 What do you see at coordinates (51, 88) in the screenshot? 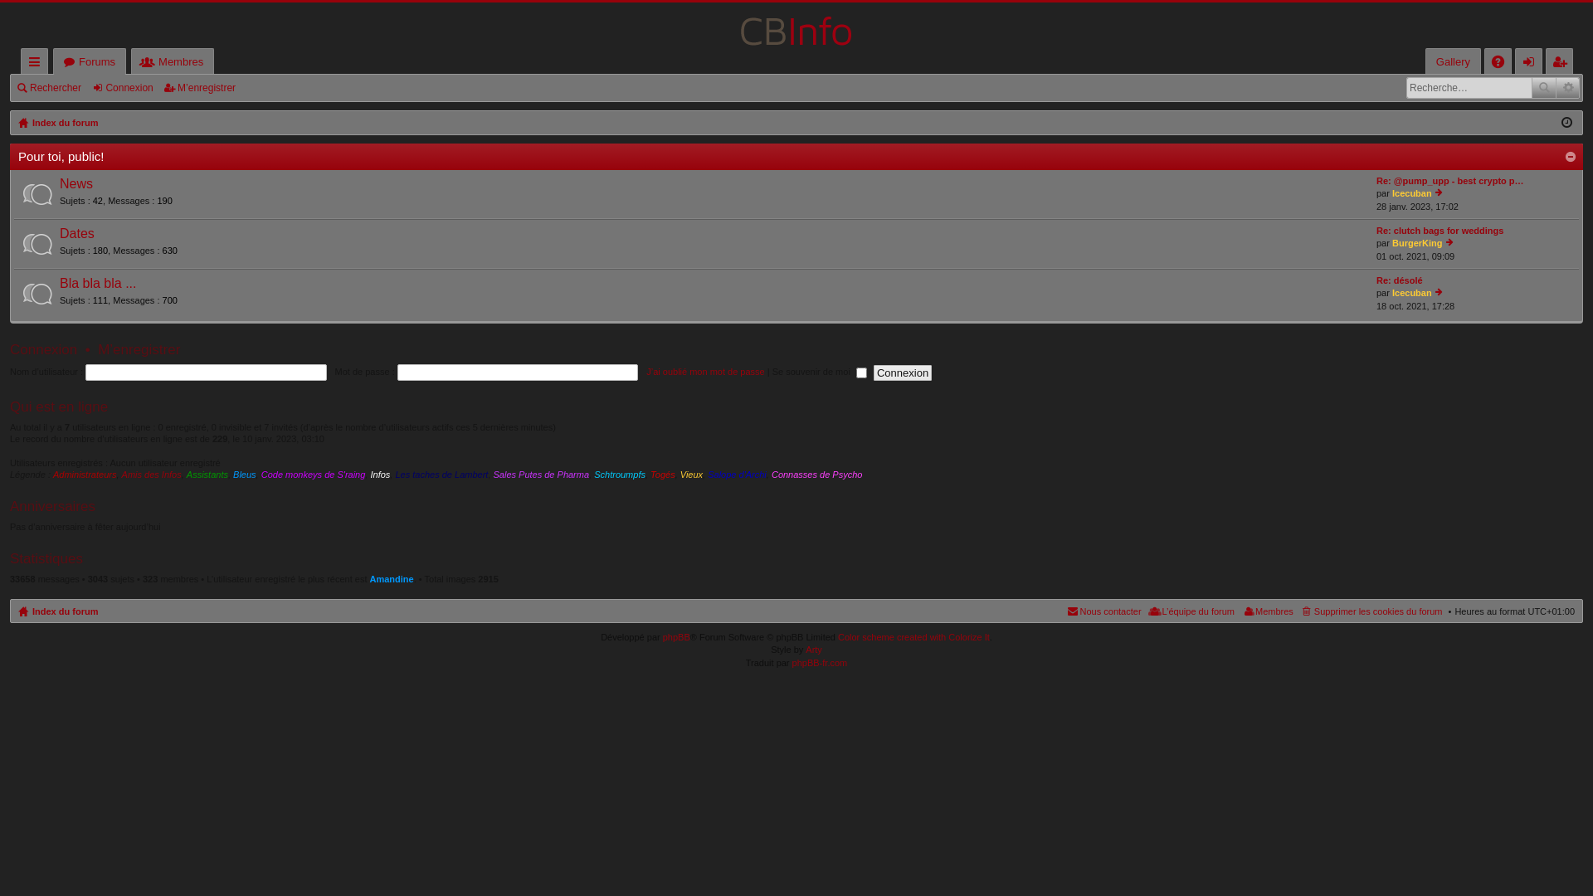
I see `Rechercher` at bounding box center [51, 88].